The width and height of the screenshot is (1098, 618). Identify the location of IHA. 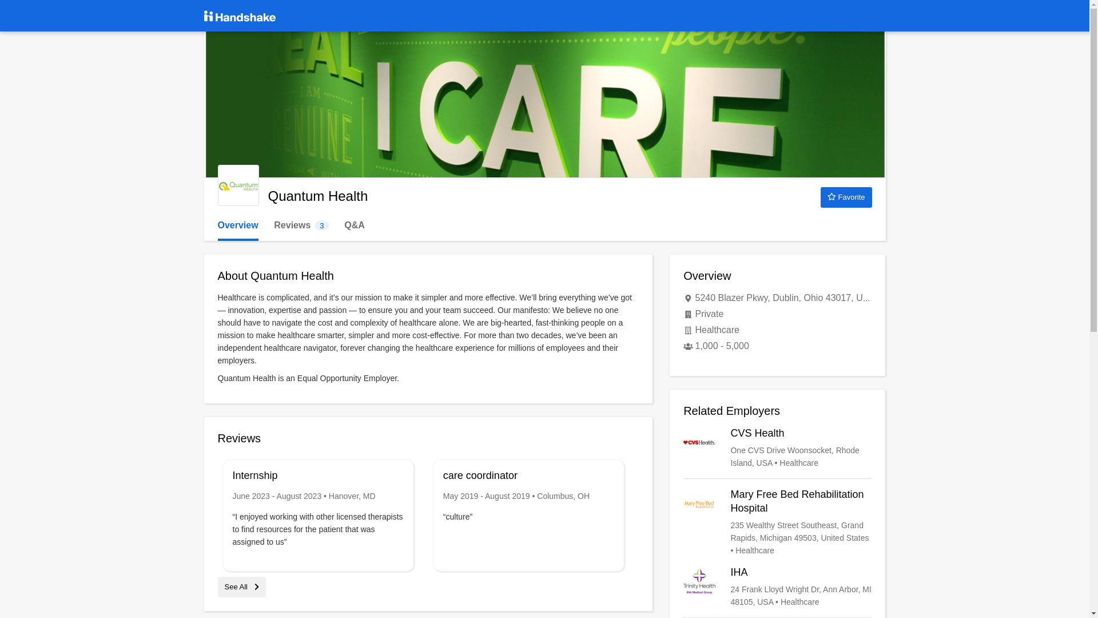
(777, 587).